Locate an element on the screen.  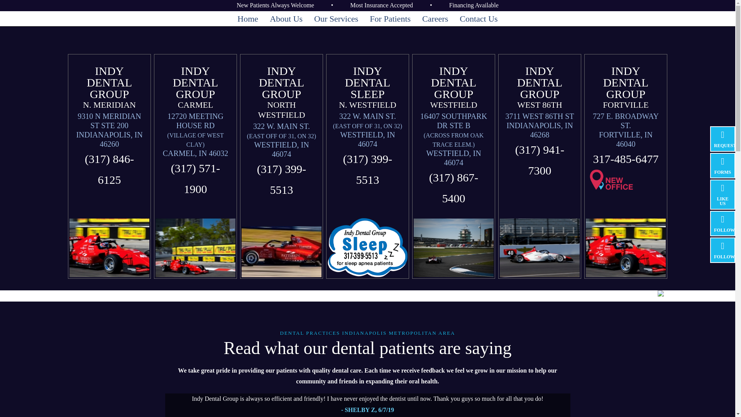
Financing Available is located at coordinates (474, 5).